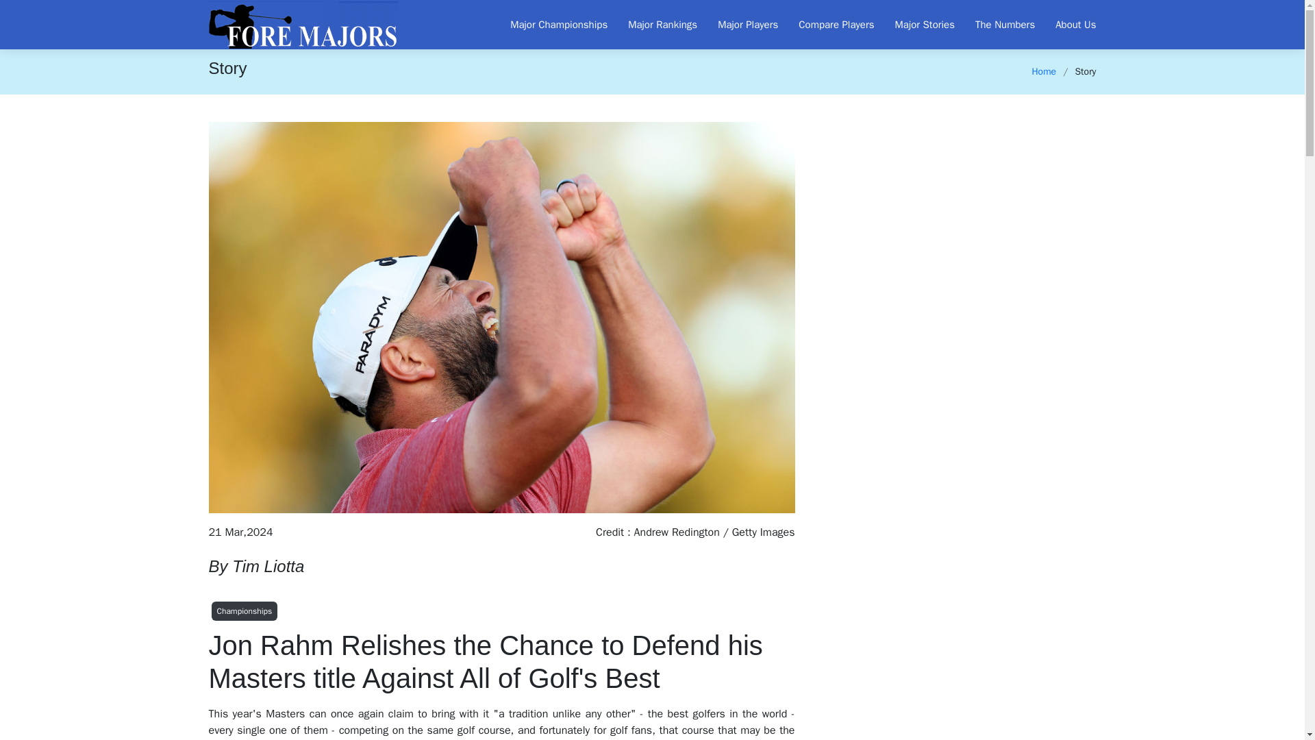  I want to click on Compare Players, so click(826, 25).